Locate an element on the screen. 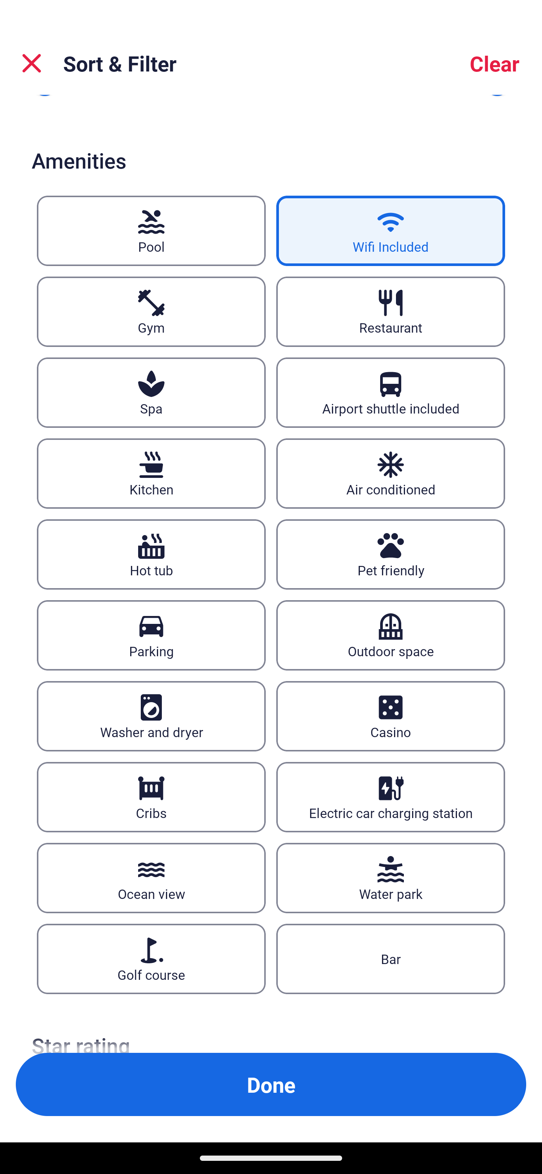  Restaurant is located at coordinates (391, 312).